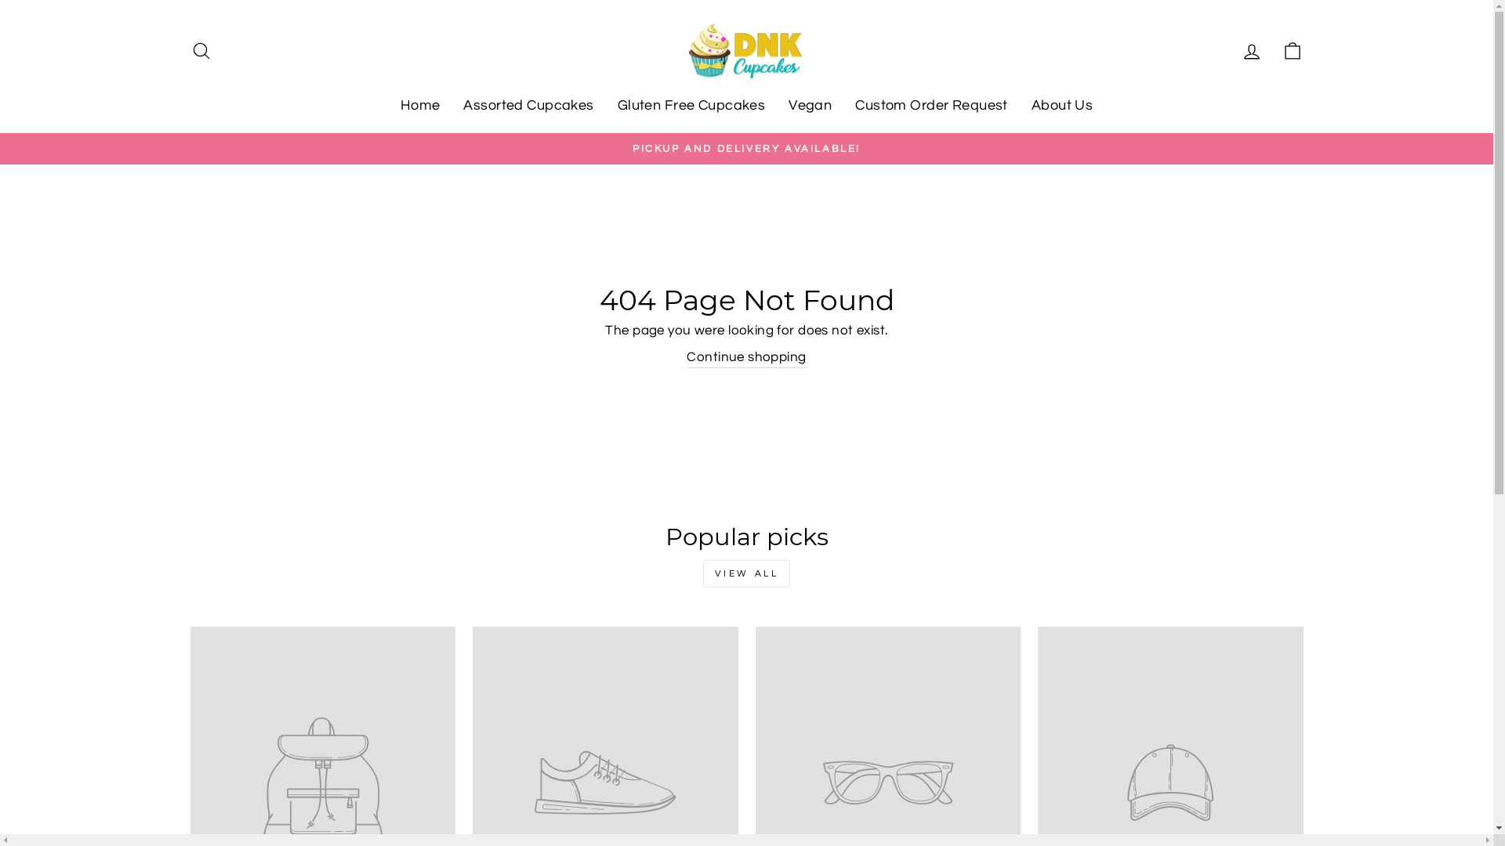 The height and width of the screenshot is (846, 1505). What do you see at coordinates (811, 106) in the screenshot?
I see `Vegan` at bounding box center [811, 106].